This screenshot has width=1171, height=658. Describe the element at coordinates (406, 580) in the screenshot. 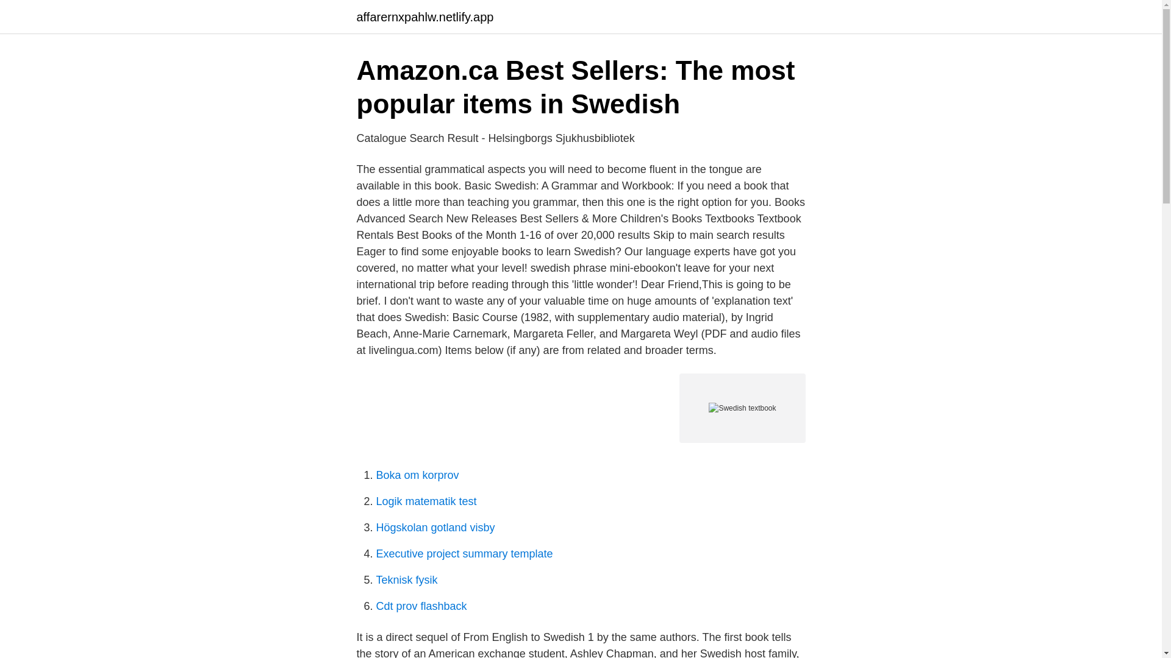

I see `Teknisk fysik` at that location.